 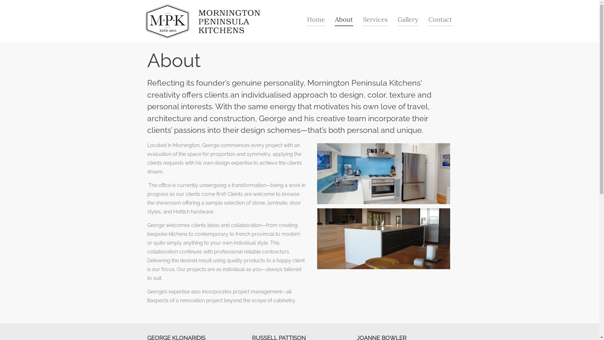 I want to click on Home, so click(x=316, y=20).